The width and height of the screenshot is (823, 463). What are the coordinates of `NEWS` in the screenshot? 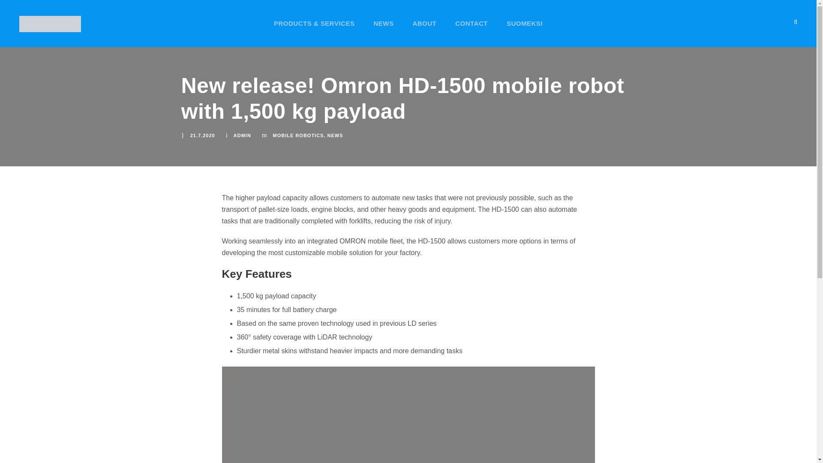 It's located at (335, 135).